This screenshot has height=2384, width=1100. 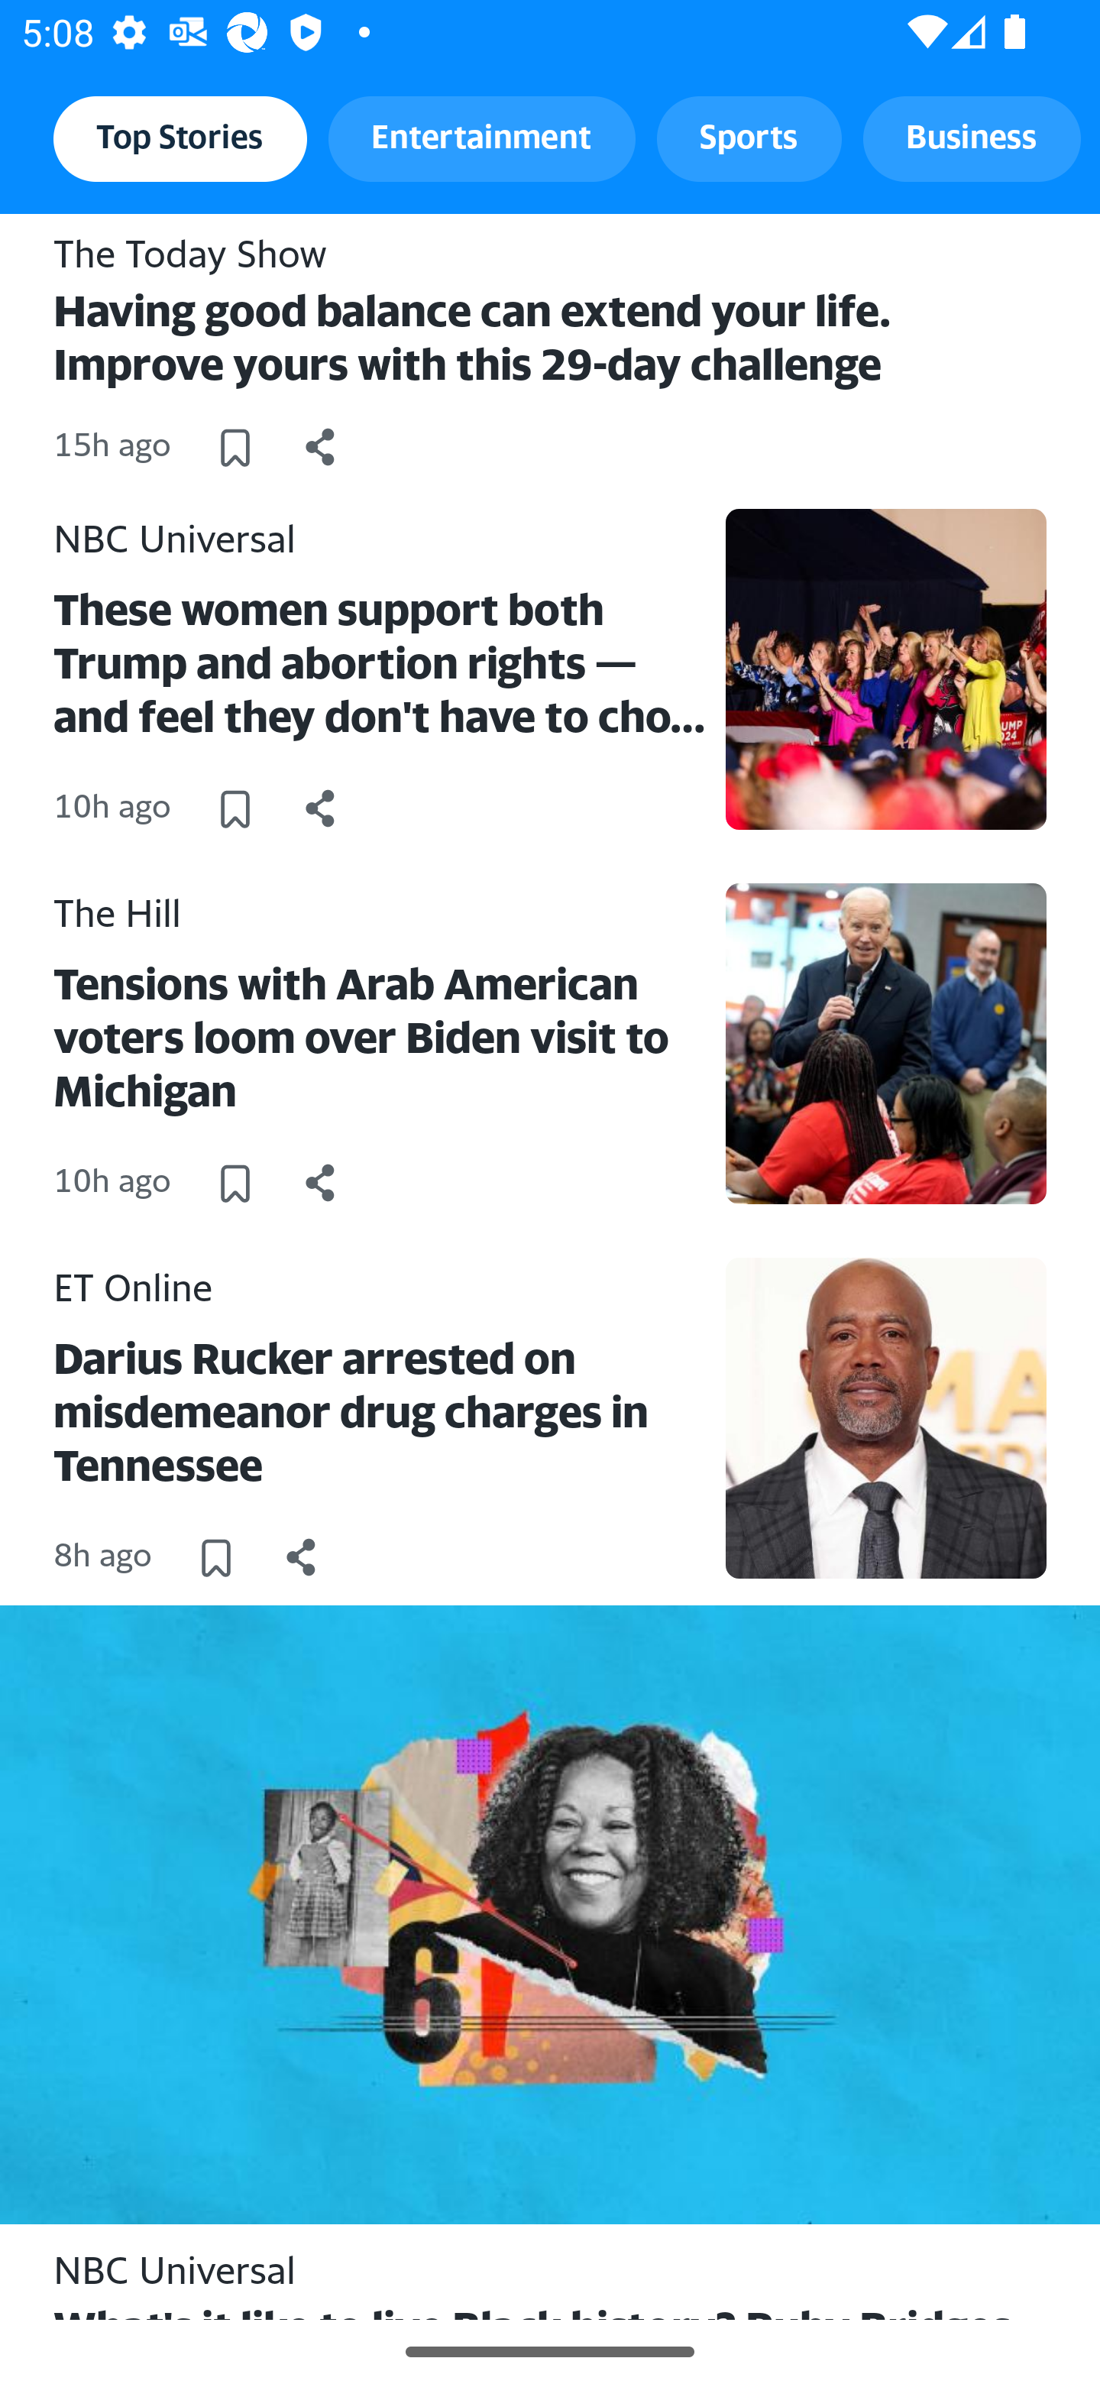 I want to click on Share this news article, so click(x=320, y=446).